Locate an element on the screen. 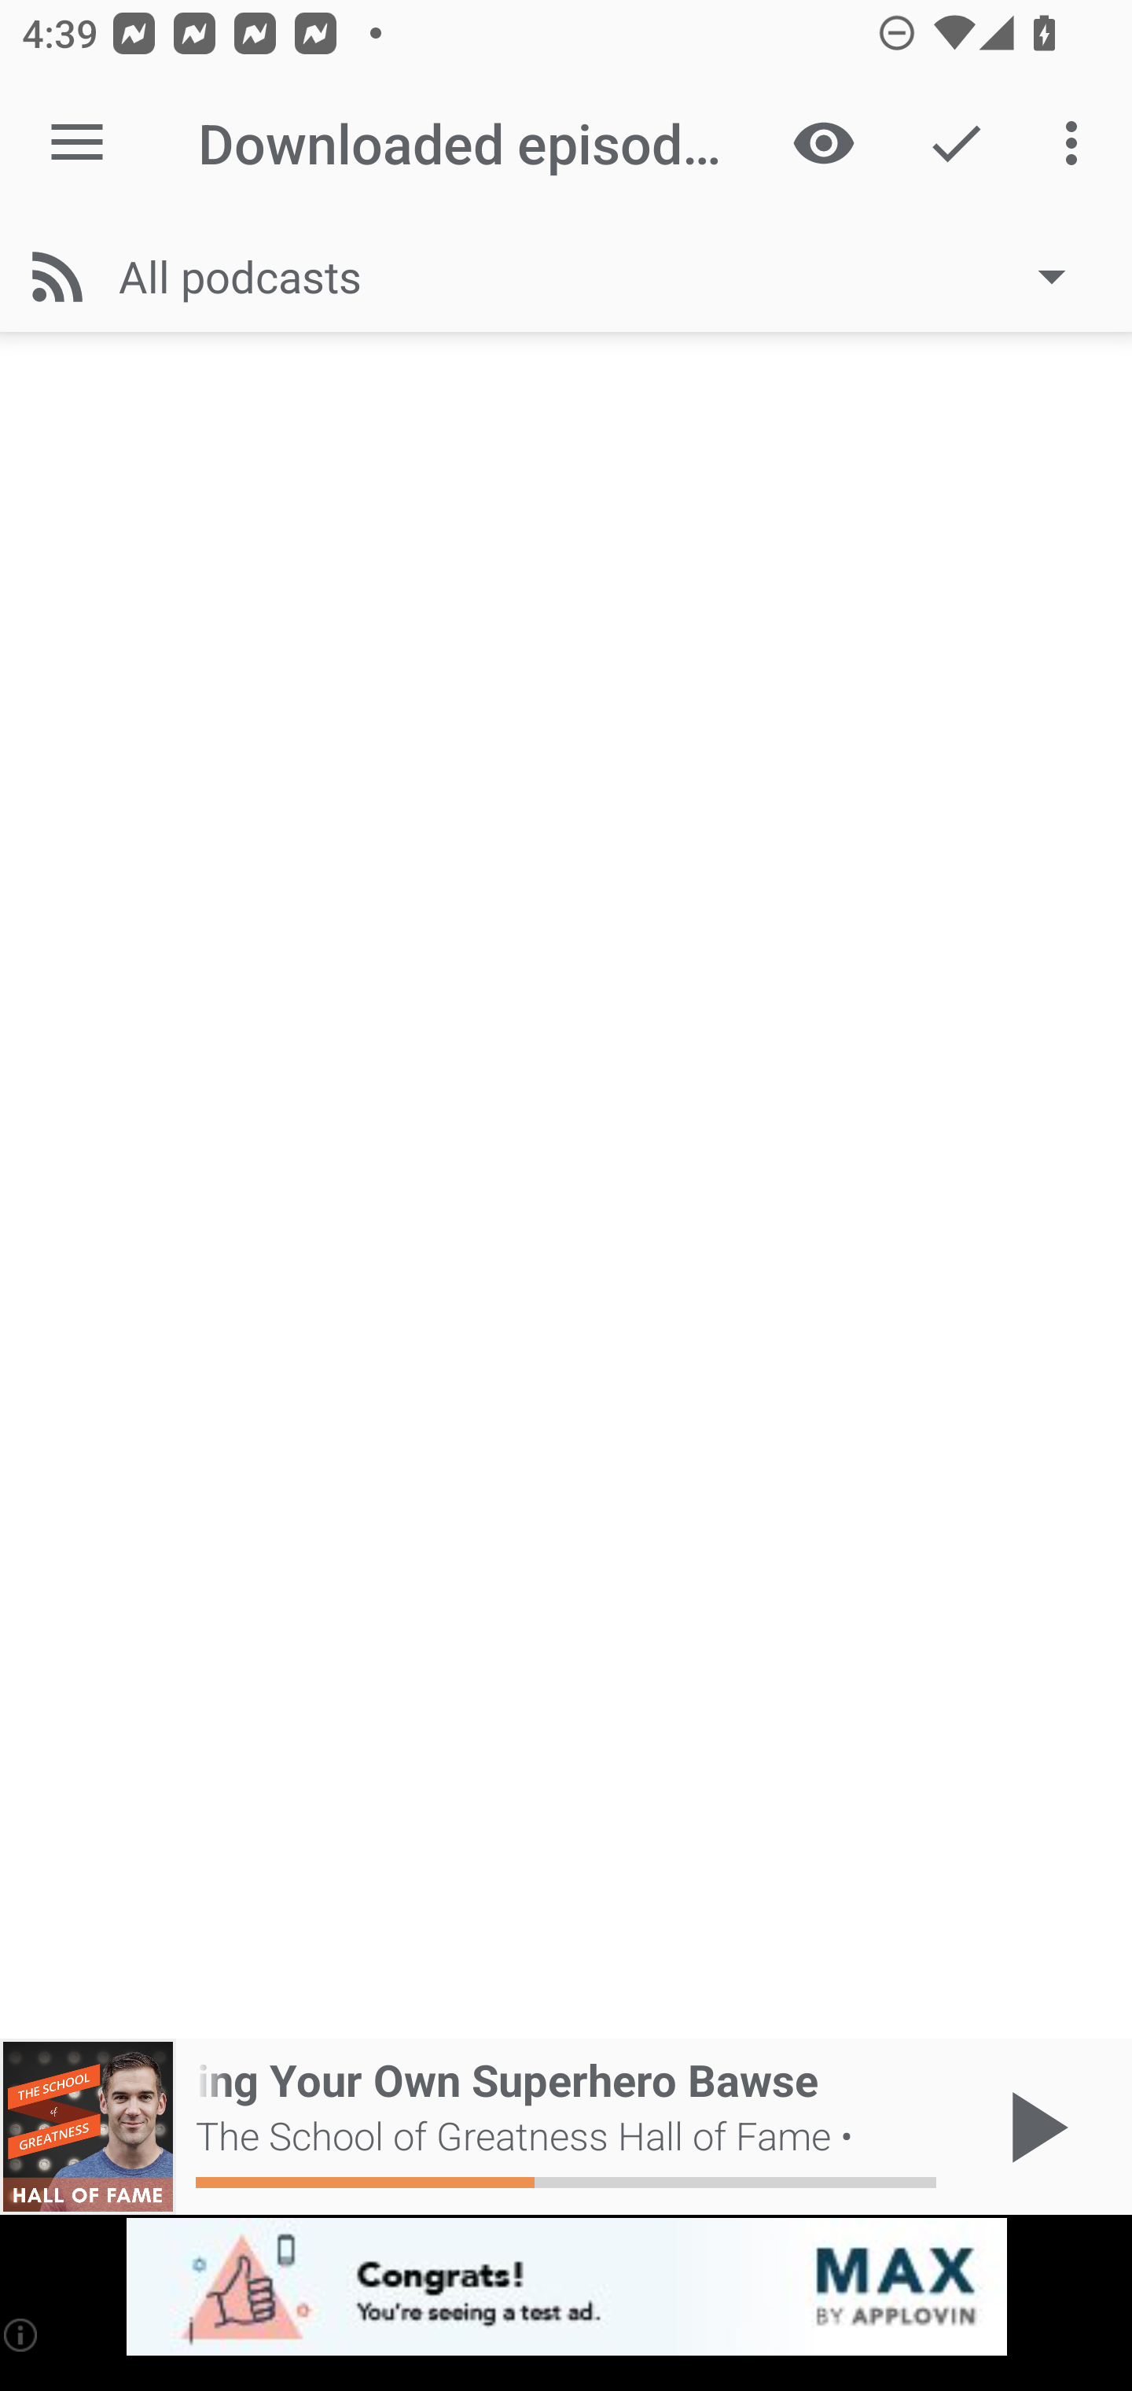 This screenshot has height=2391, width=1132. Open navigation sidebar is located at coordinates (77, 143).